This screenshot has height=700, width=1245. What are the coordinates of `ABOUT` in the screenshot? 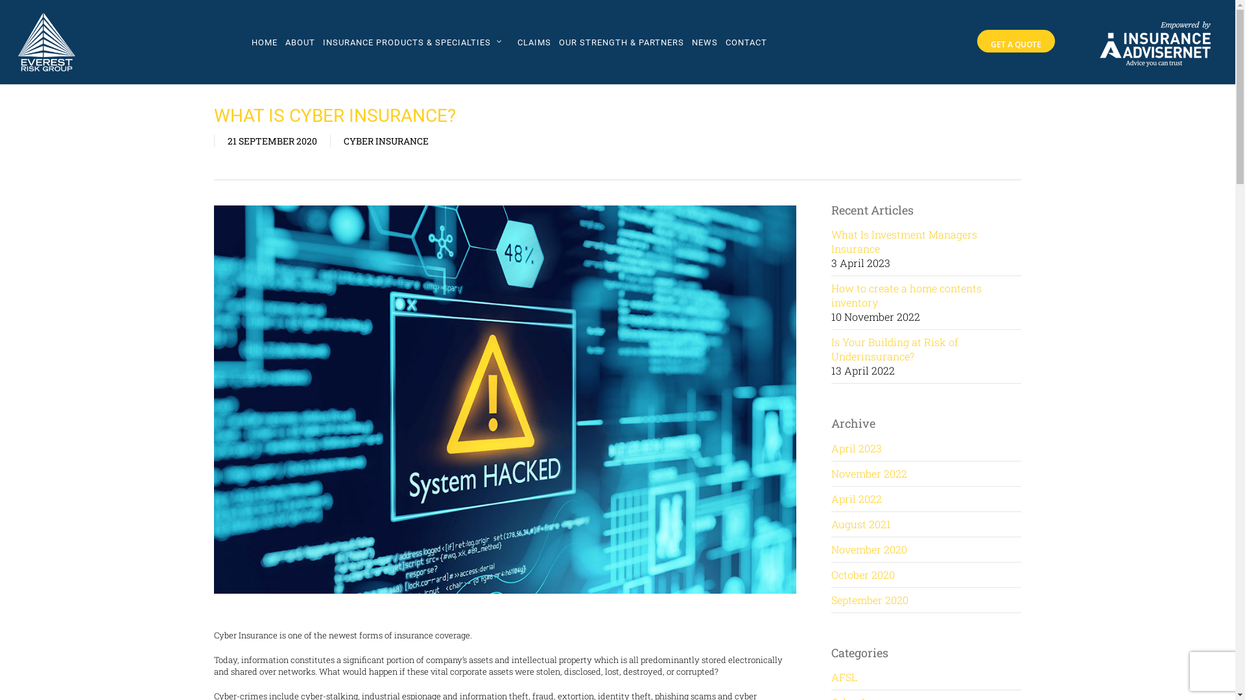 It's located at (300, 41).